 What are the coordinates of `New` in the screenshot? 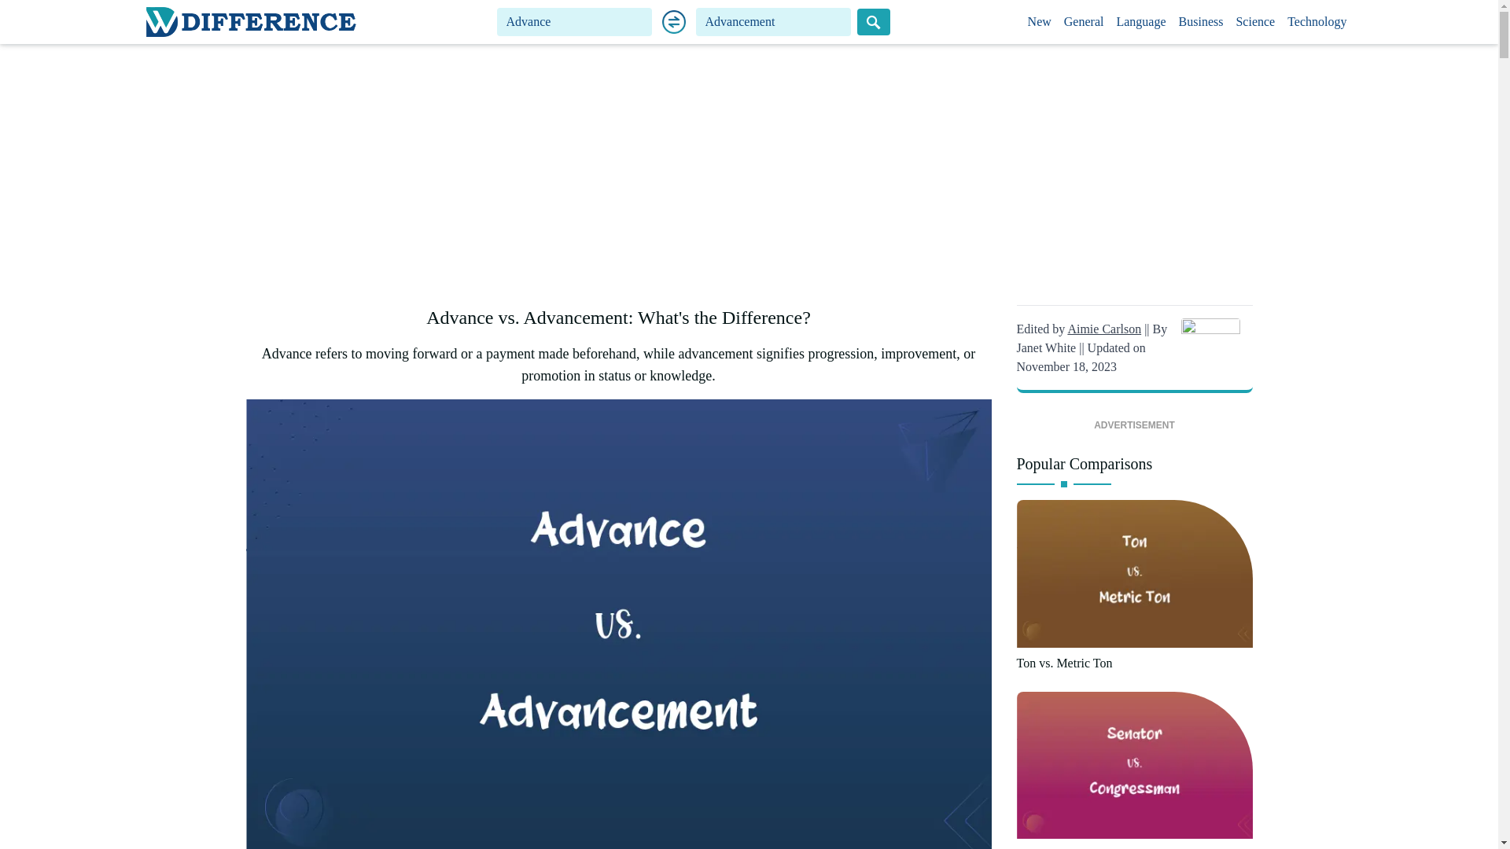 It's located at (1040, 22).